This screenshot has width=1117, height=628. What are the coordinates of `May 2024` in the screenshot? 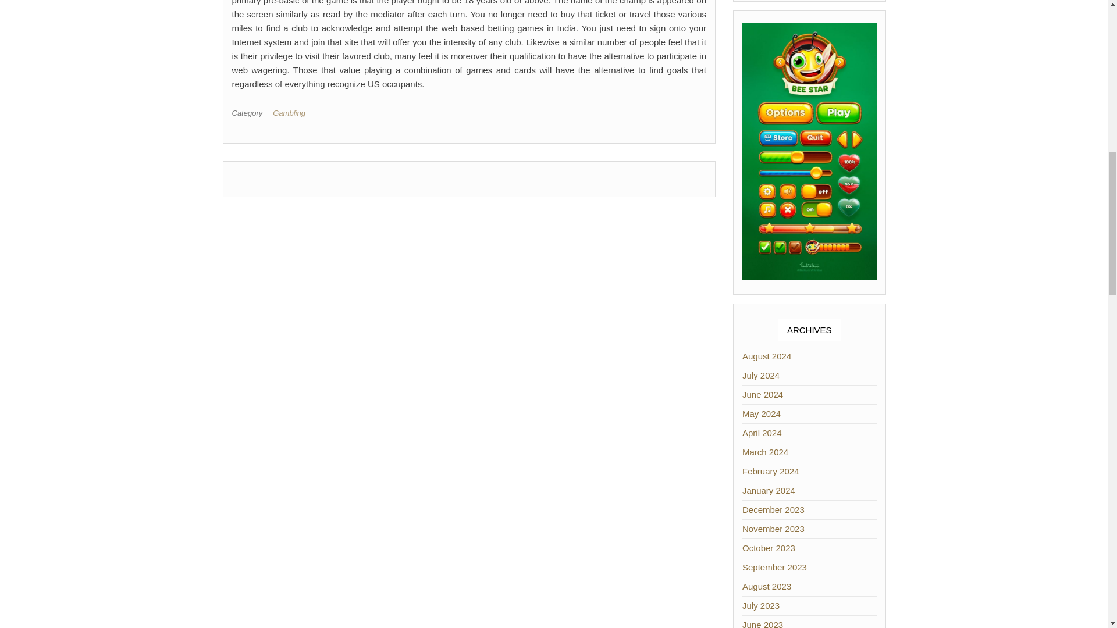 It's located at (762, 414).